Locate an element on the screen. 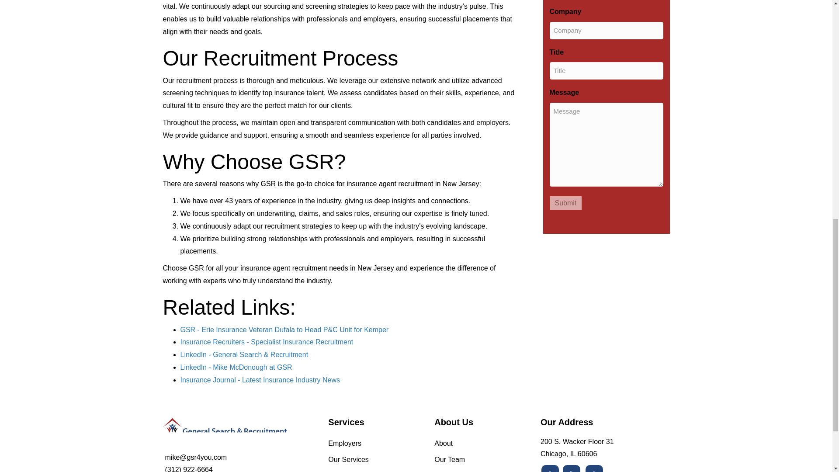 The height and width of the screenshot is (472, 839). Our Services is located at coordinates (372, 464).